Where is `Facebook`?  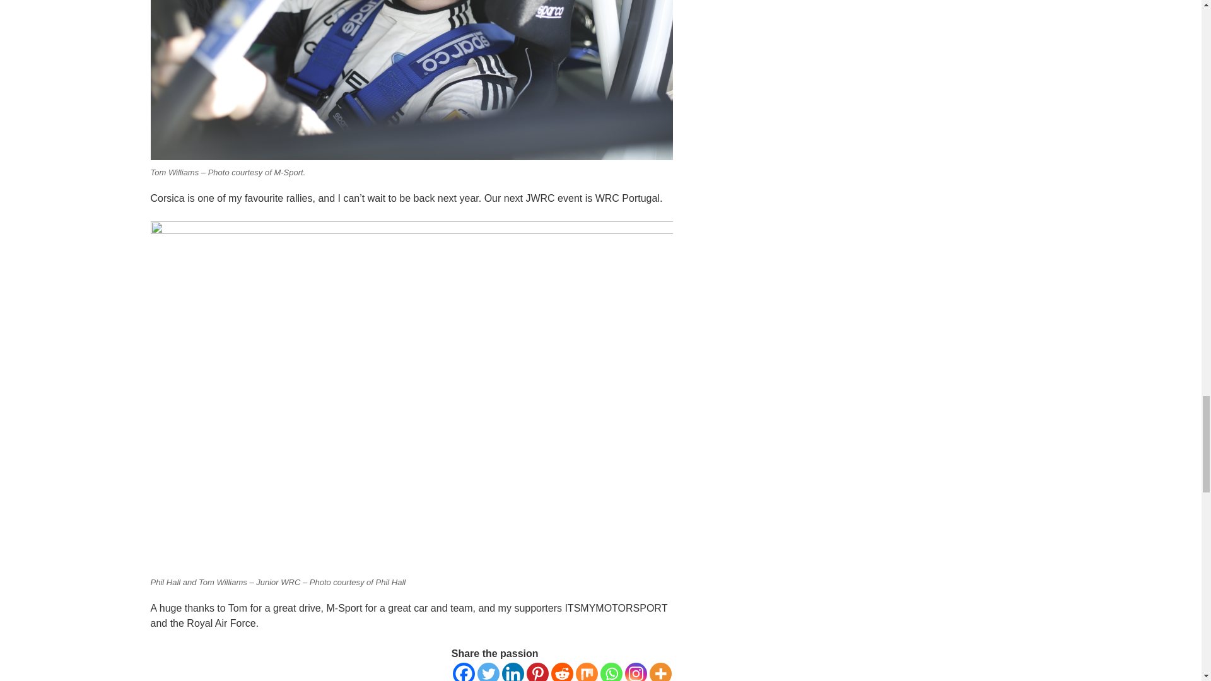 Facebook is located at coordinates (464, 672).